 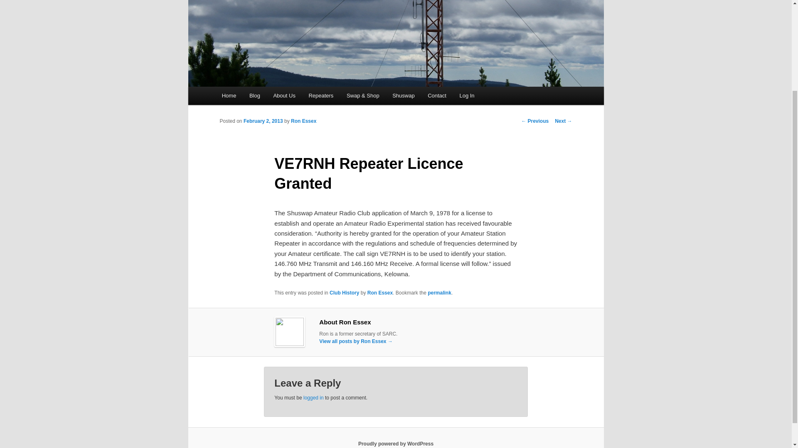 I want to click on View all posts by Ron Essex, so click(x=303, y=121).